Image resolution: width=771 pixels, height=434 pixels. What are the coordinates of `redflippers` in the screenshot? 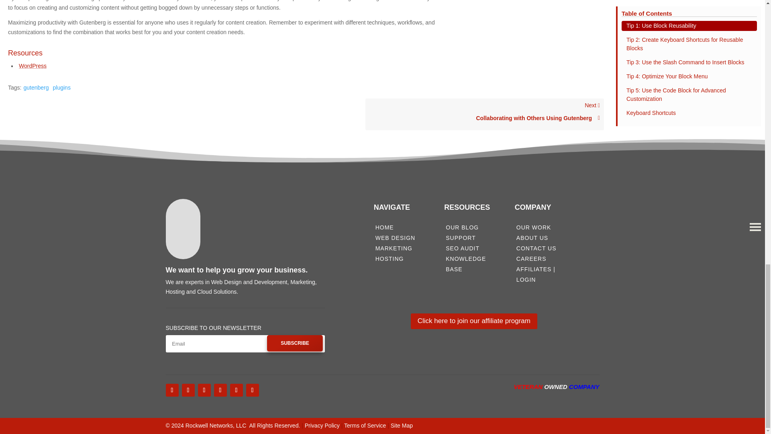 It's located at (252, 390).